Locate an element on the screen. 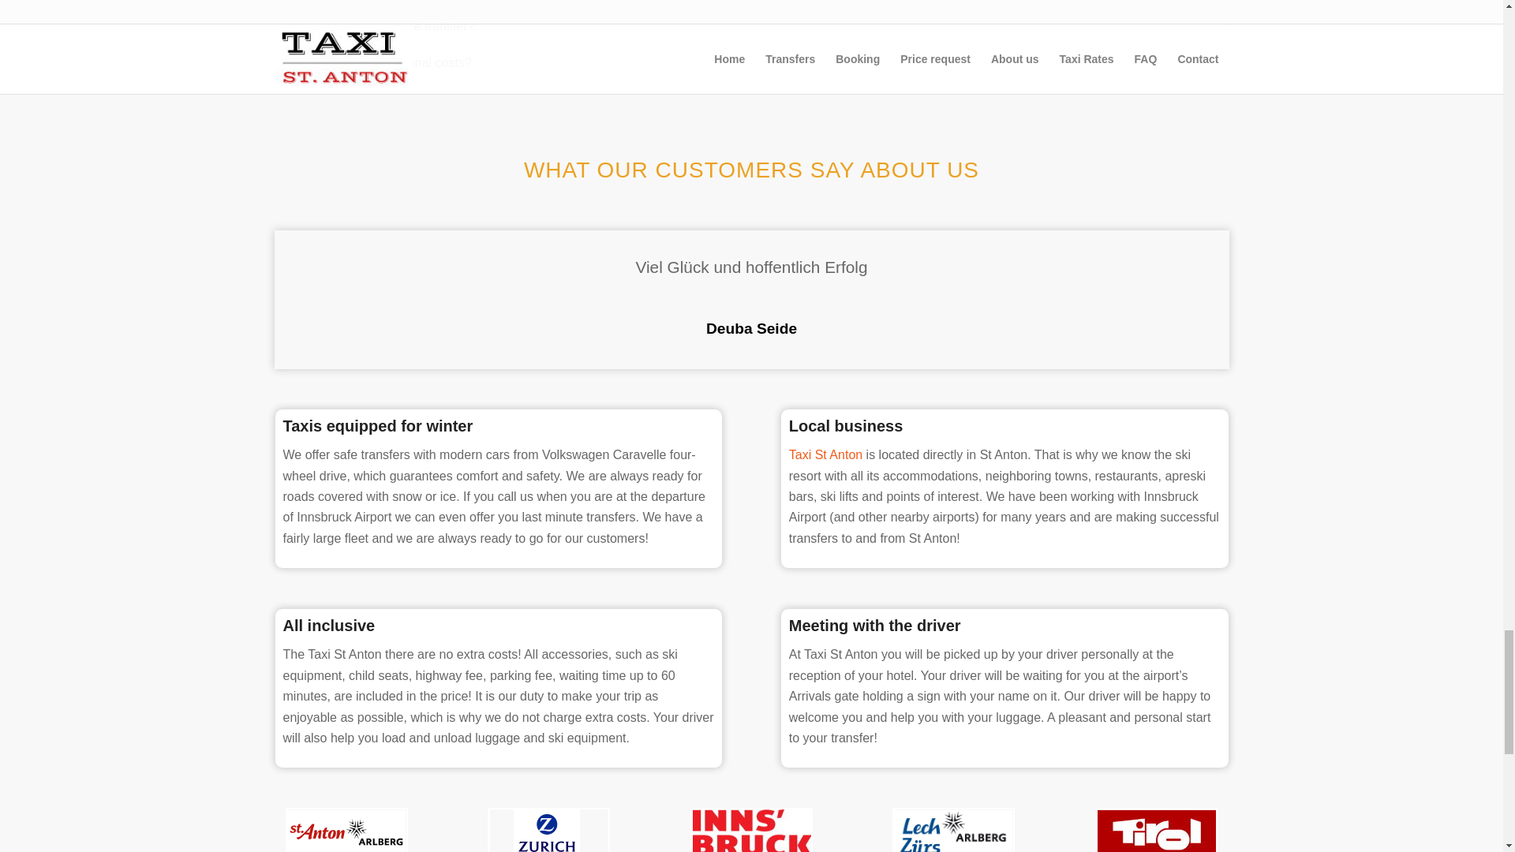 The width and height of the screenshot is (1515, 852). Zuerich Airport -1 is located at coordinates (549, 830).